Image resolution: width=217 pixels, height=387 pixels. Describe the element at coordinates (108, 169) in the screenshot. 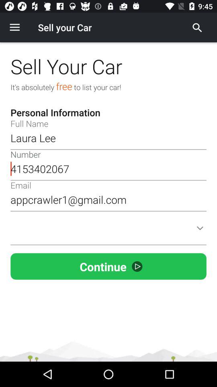

I see `scroll until the 4153402067 item` at that location.